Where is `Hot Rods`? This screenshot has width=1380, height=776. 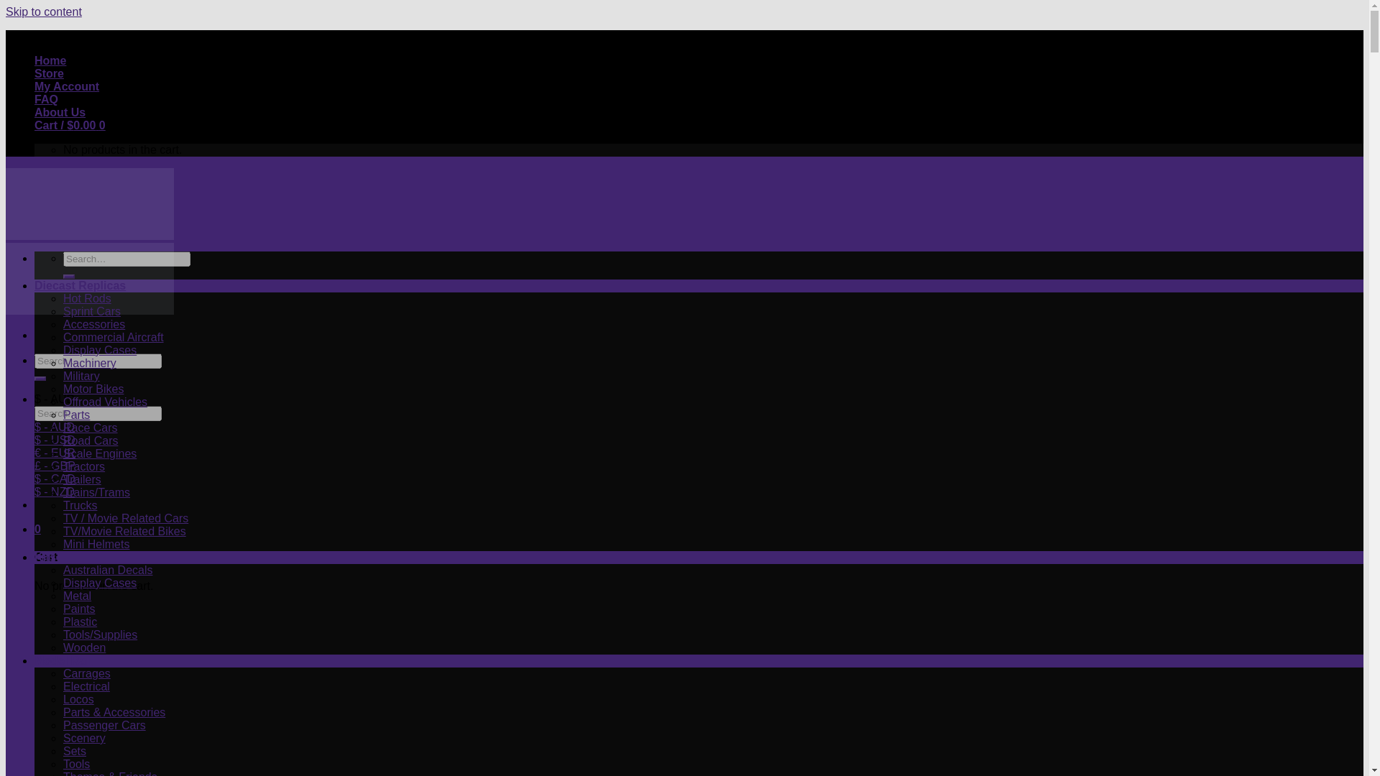
Hot Rods is located at coordinates (88, 299).